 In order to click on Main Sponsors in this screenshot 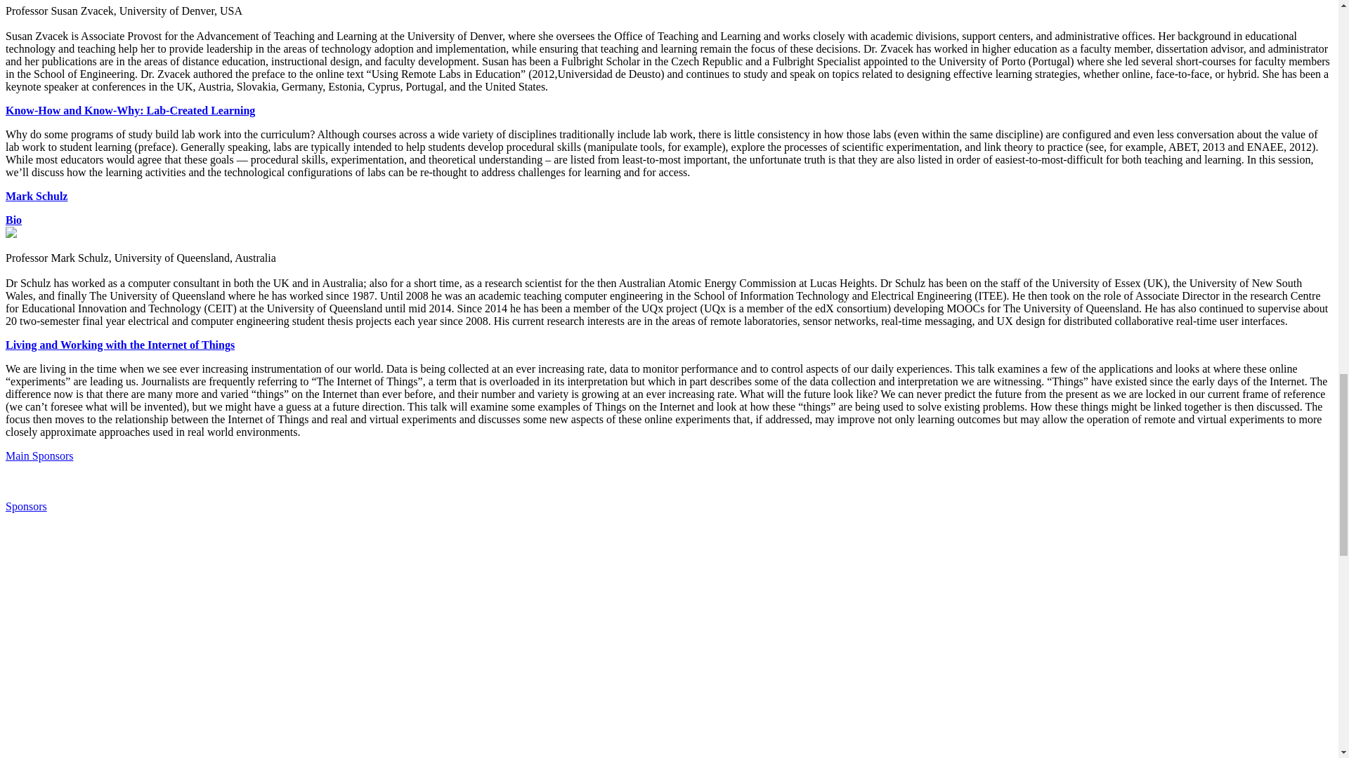, I will do `click(39, 456)`.